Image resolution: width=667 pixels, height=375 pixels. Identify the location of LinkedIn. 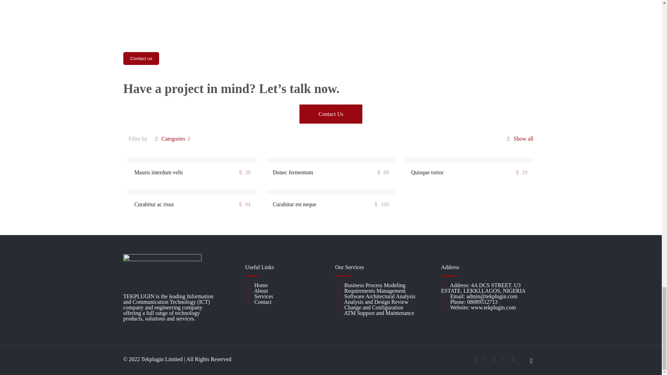
(504, 359).